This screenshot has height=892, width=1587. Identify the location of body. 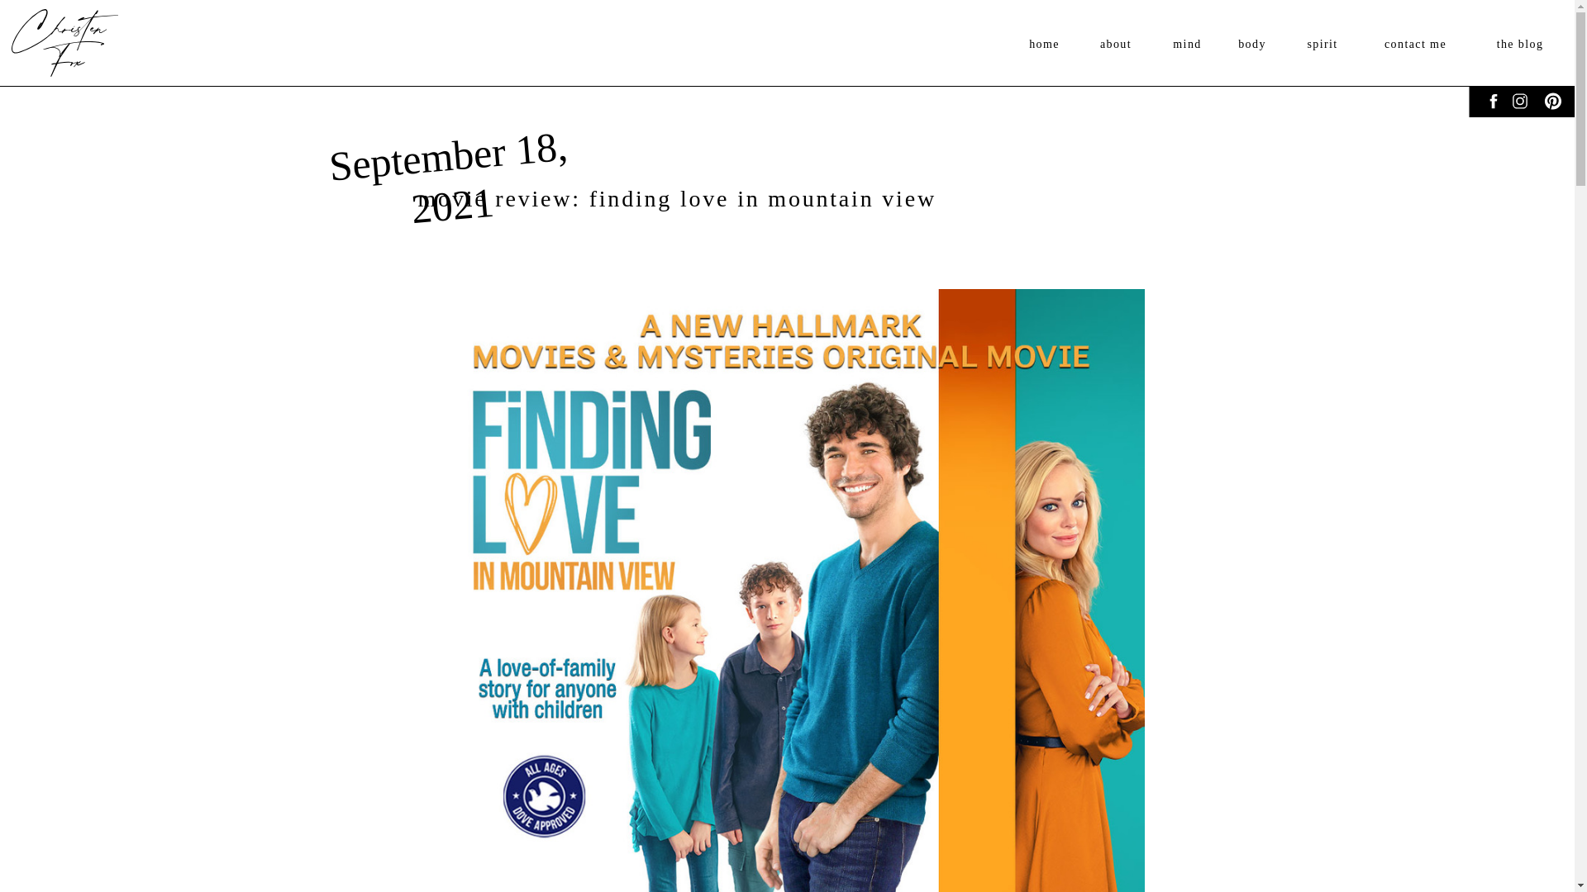
(1251, 48).